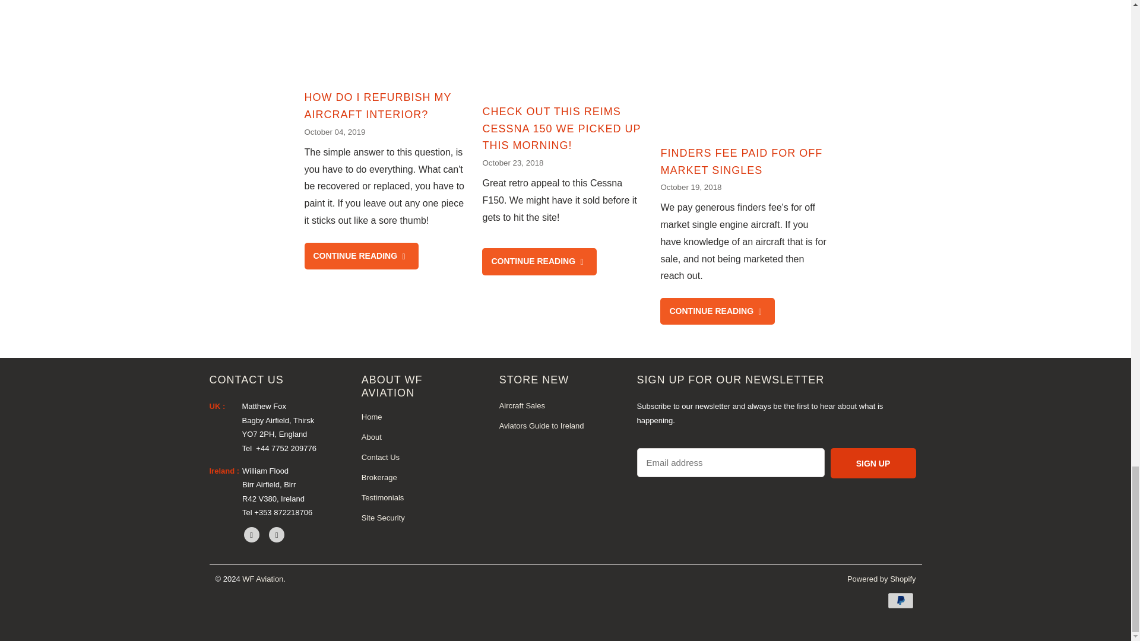  What do you see at coordinates (717, 311) in the screenshot?
I see `Finders Fee Paid for Off Market Singles` at bounding box center [717, 311].